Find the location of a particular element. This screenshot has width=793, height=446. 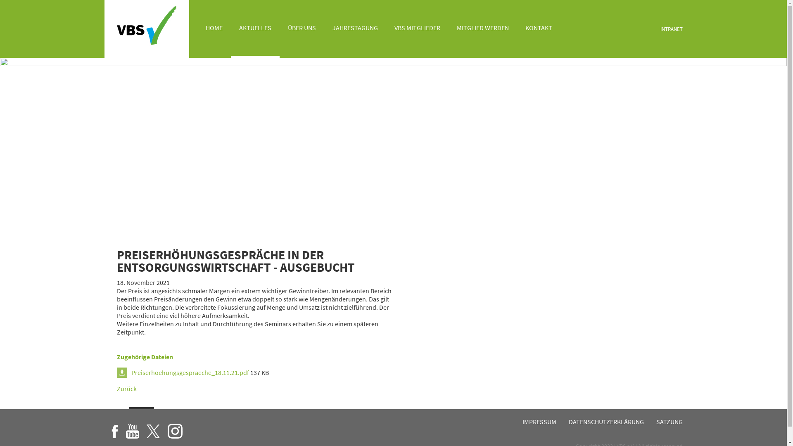

HOME is located at coordinates (214, 29).